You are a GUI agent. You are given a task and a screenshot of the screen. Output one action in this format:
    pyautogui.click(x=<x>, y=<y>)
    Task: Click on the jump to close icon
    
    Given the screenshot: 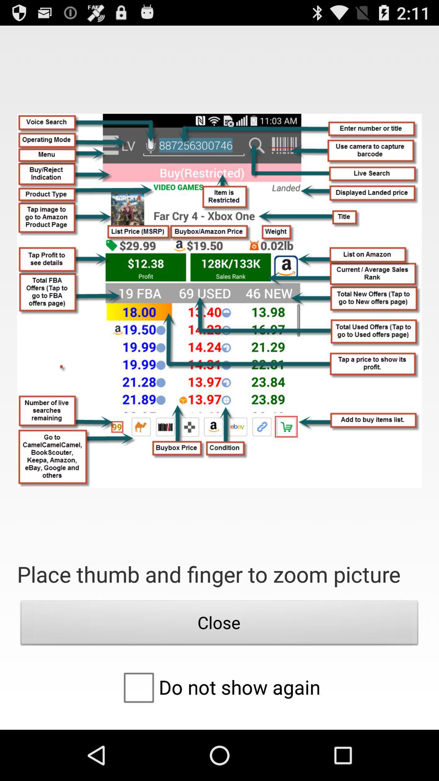 What is the action you would take?
    pyautogui.click(x=219, y=625)
    